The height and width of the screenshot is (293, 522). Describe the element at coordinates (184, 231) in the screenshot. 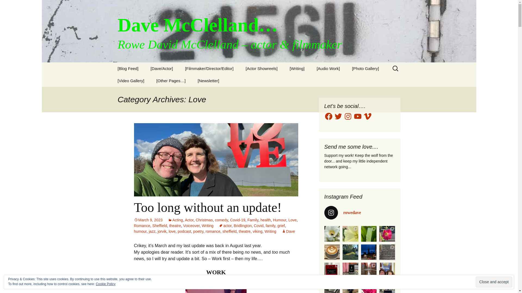

I see `podcast` at that location.